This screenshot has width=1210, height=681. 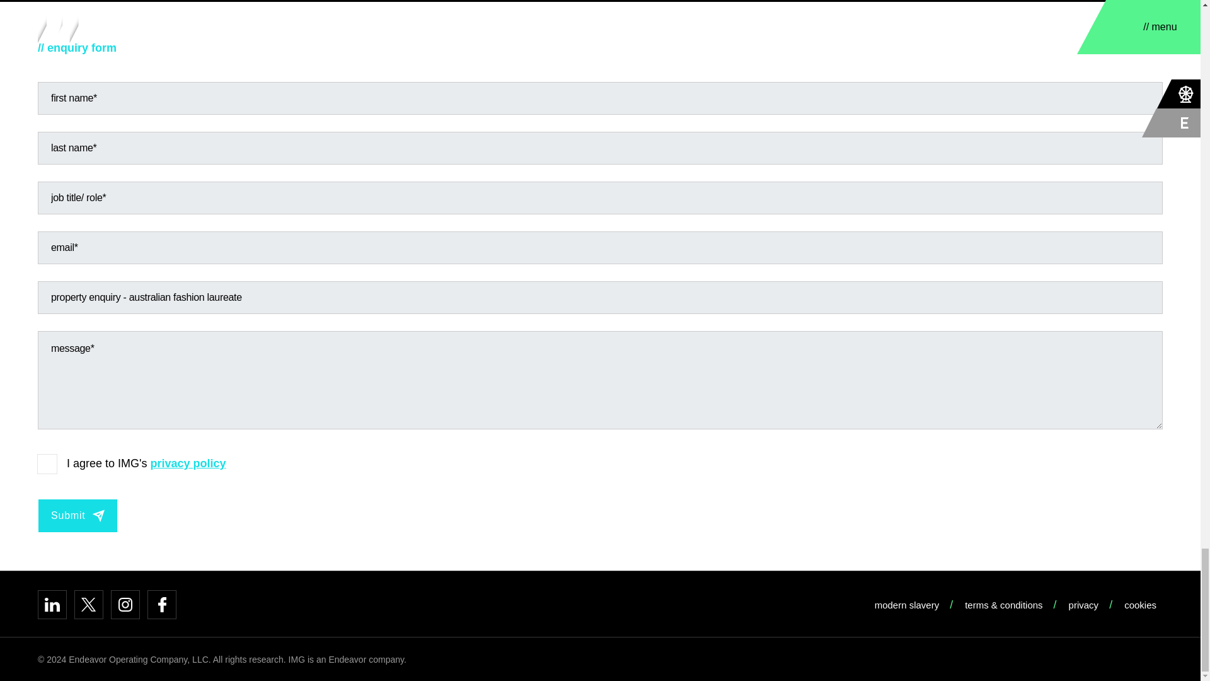 What do you see at coordinates (77, 515) in the screenshot?
I see `Submit` at bounding box center [77, 515].